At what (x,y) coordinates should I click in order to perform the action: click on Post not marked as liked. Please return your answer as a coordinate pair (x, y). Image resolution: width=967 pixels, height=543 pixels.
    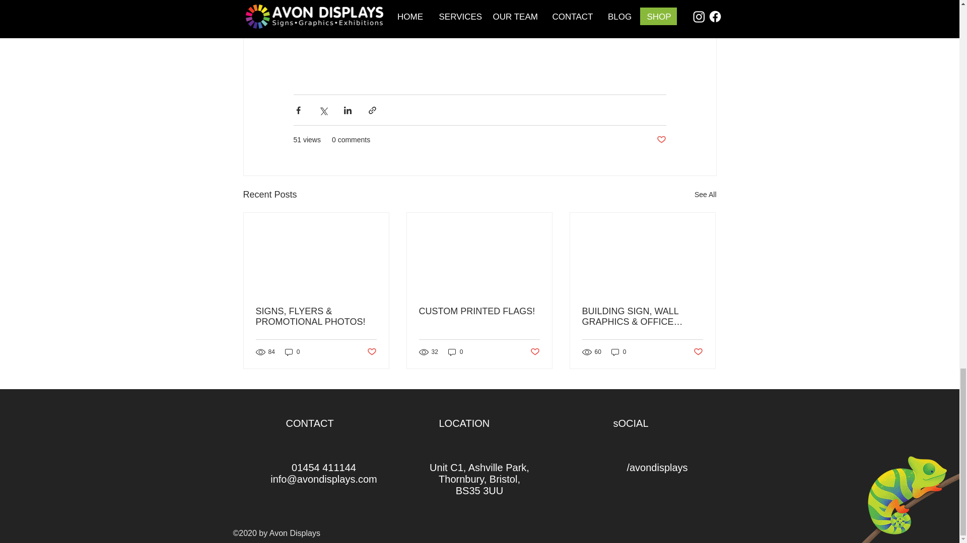
    Looking at the image, I should click on (698, 352).